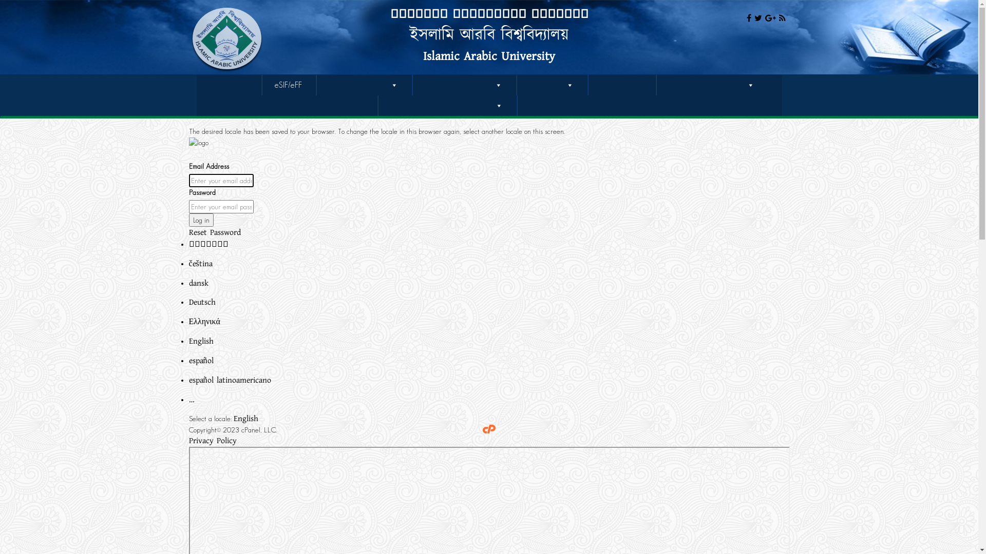  I want to click on Deutsch, so click(202, 302).